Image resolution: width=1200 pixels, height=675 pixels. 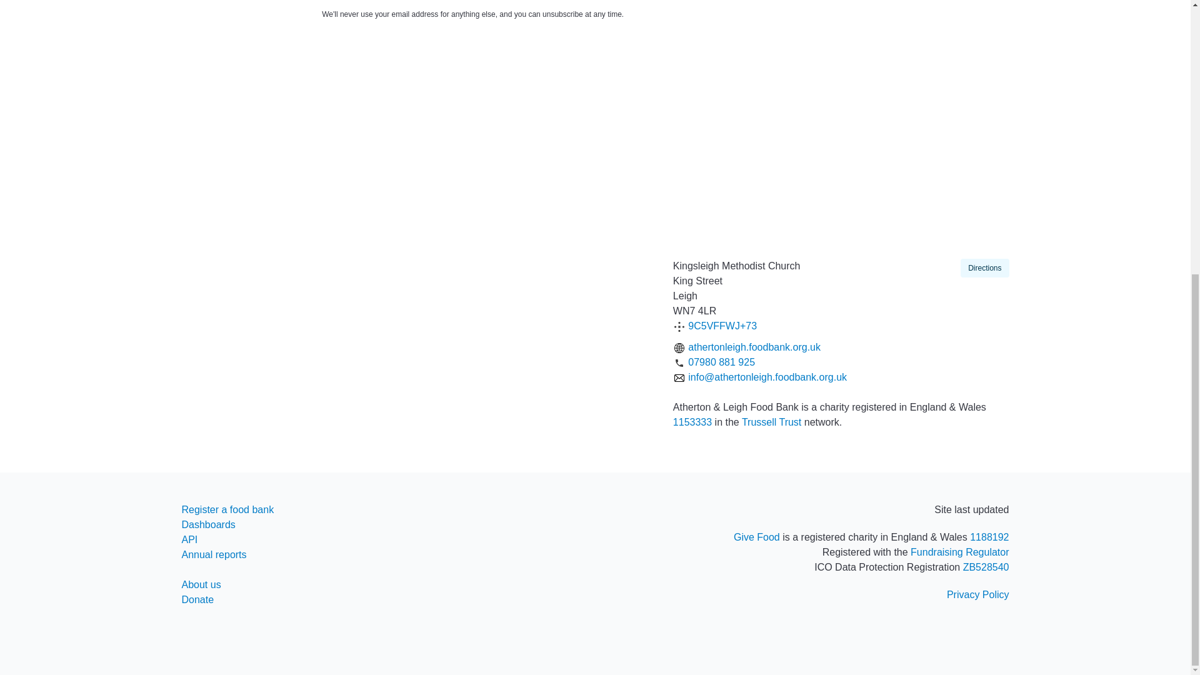 What do you see at coordinates (754, 346) in the screenshot?
I see `athertonleigh.foodbank.org.uk` at bounding box center [754, 346].